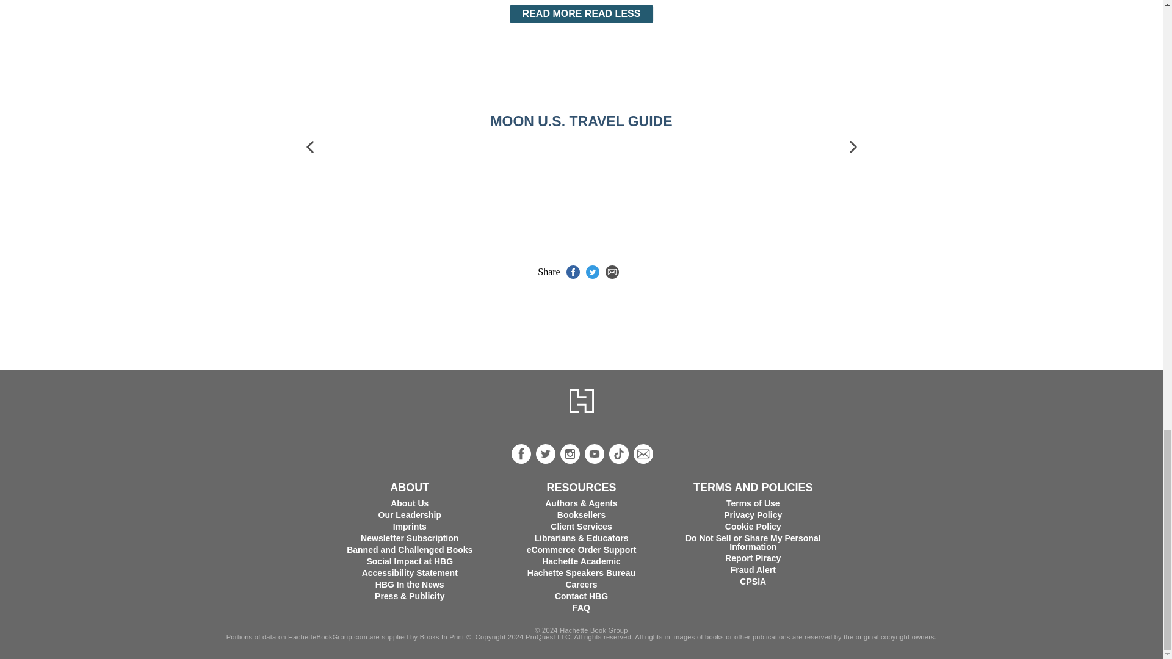 The height and width of the screenshot is (659, 1172). Describe the element at coordinates (619, 454) in the screenshot. I see `TIKTOK-ROUND-ICON` at that location.